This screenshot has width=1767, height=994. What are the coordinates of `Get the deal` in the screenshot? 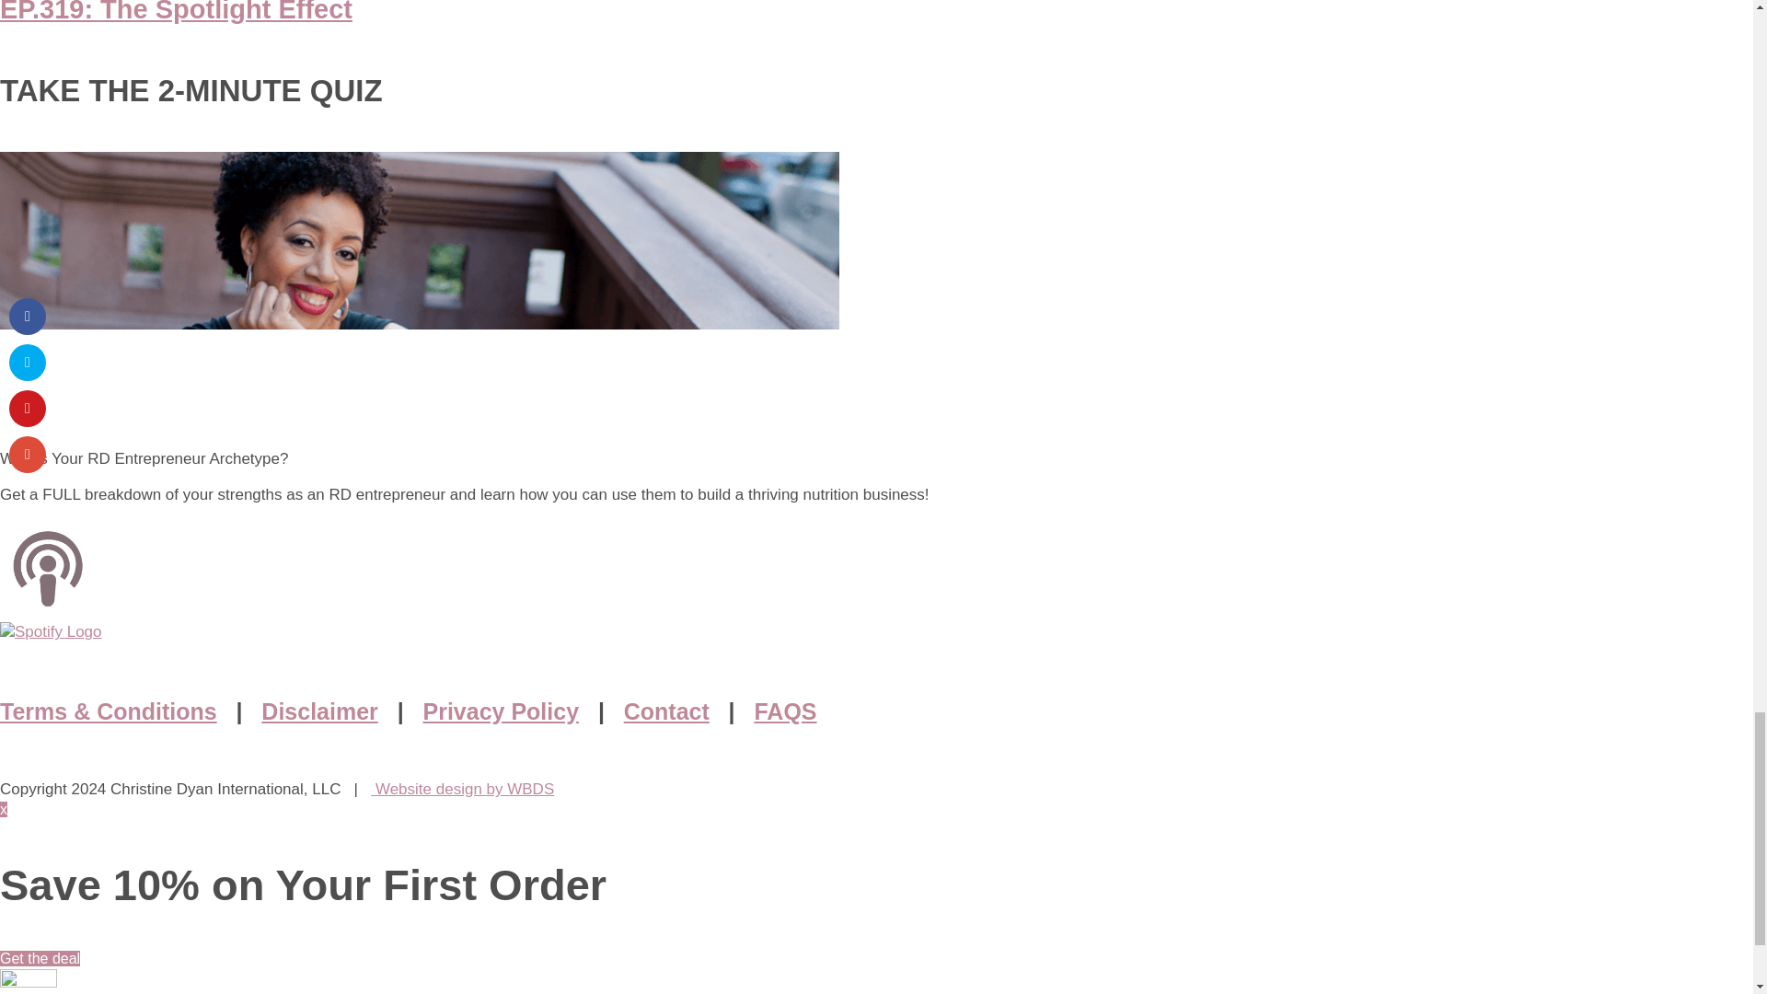 It's located at (40, 957).